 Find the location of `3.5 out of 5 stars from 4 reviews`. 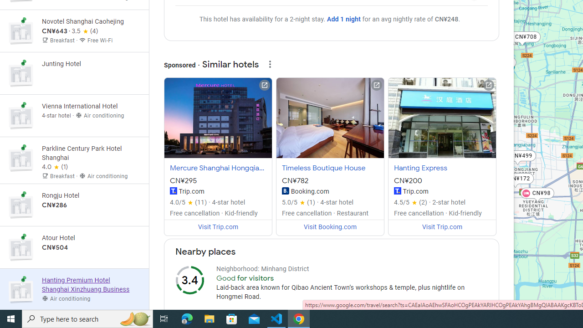

3.5 out of 5 stars from 4 reviews is located at coordinates (85, 31).